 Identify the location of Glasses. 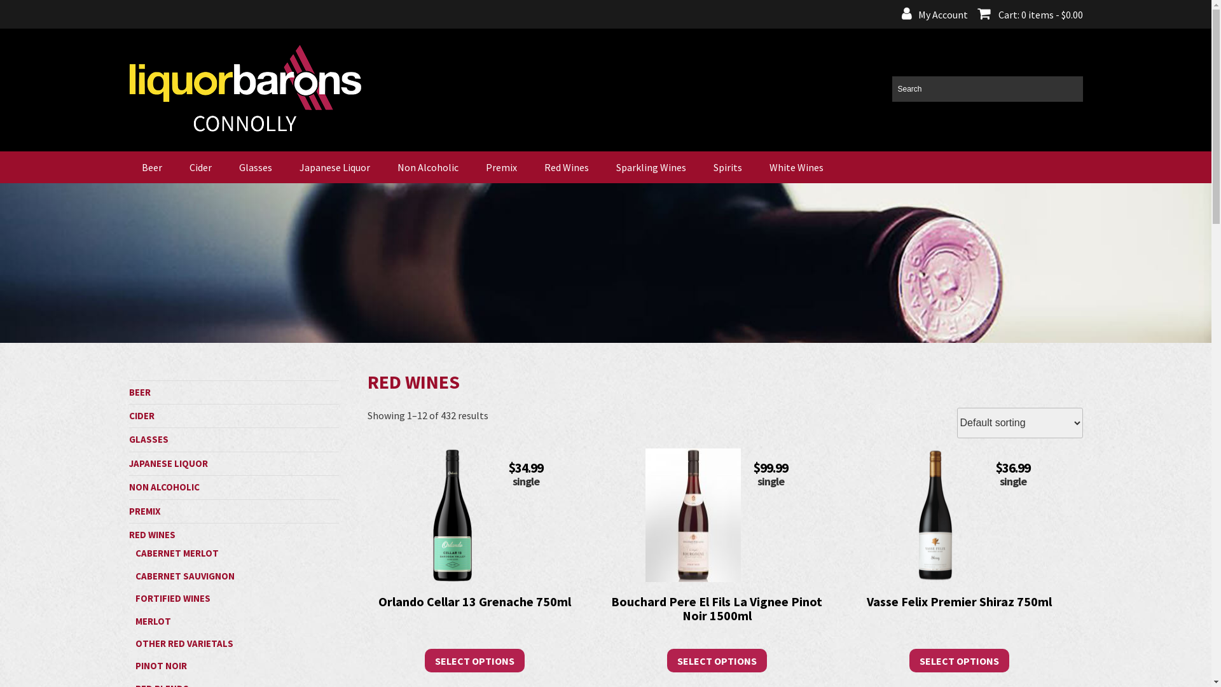
(256, 167).